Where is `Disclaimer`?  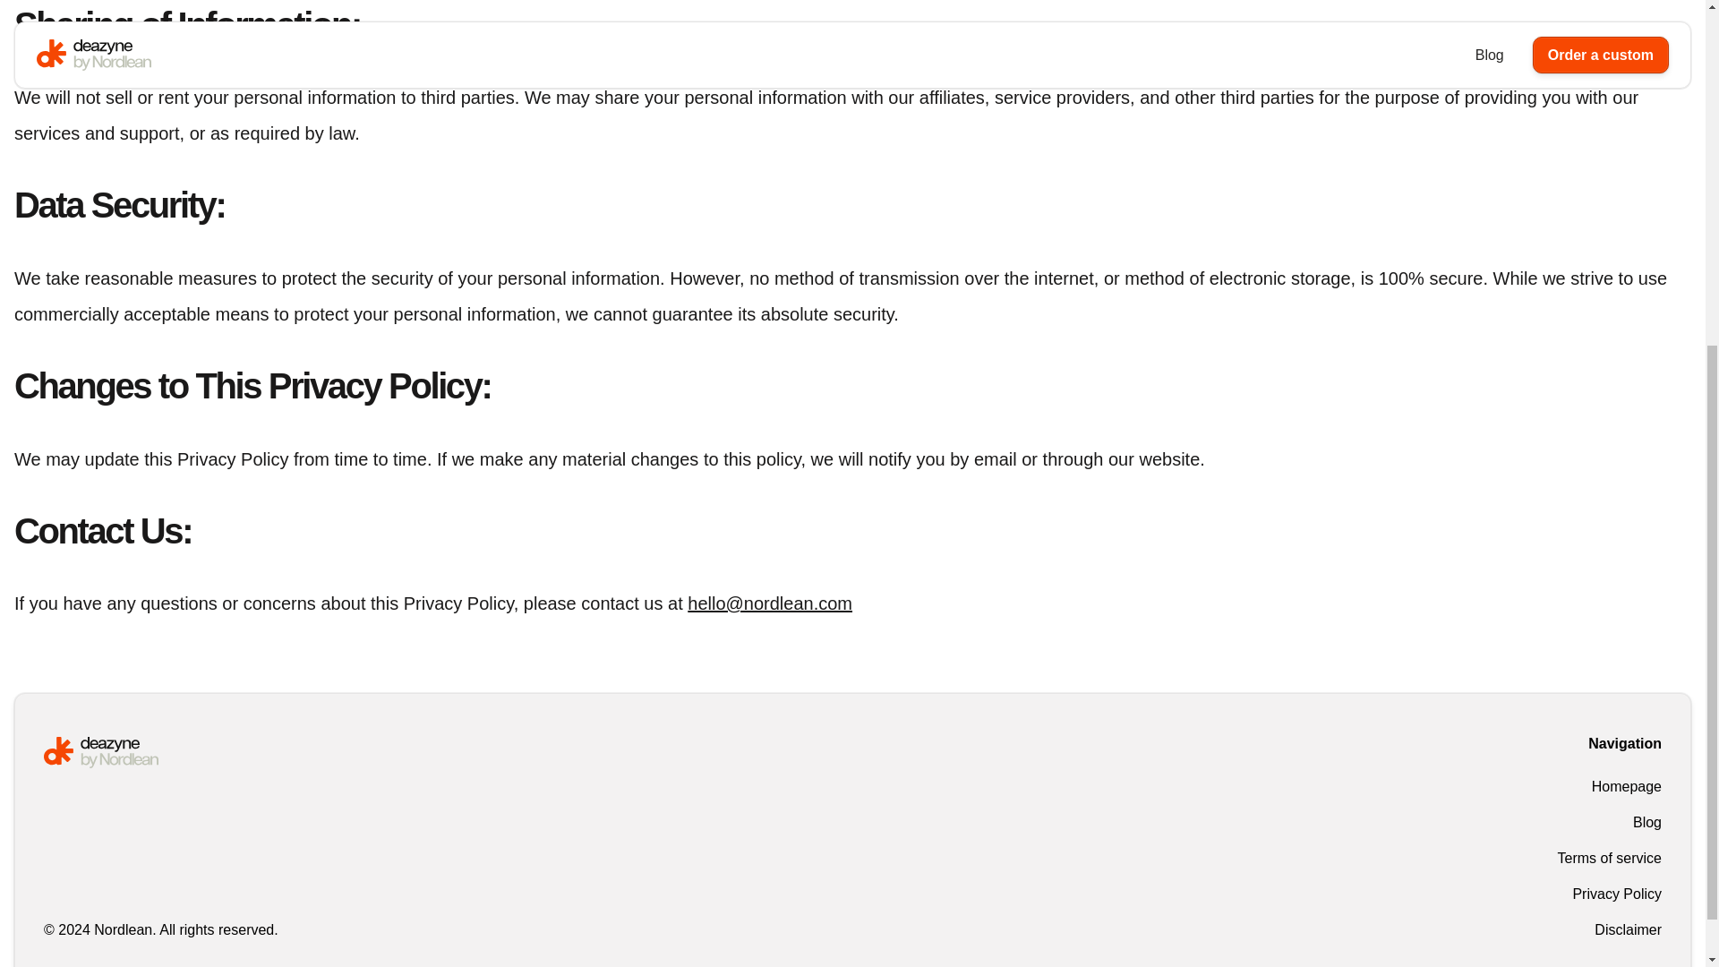
Disclaimer is located at coordinates (1610, 929).